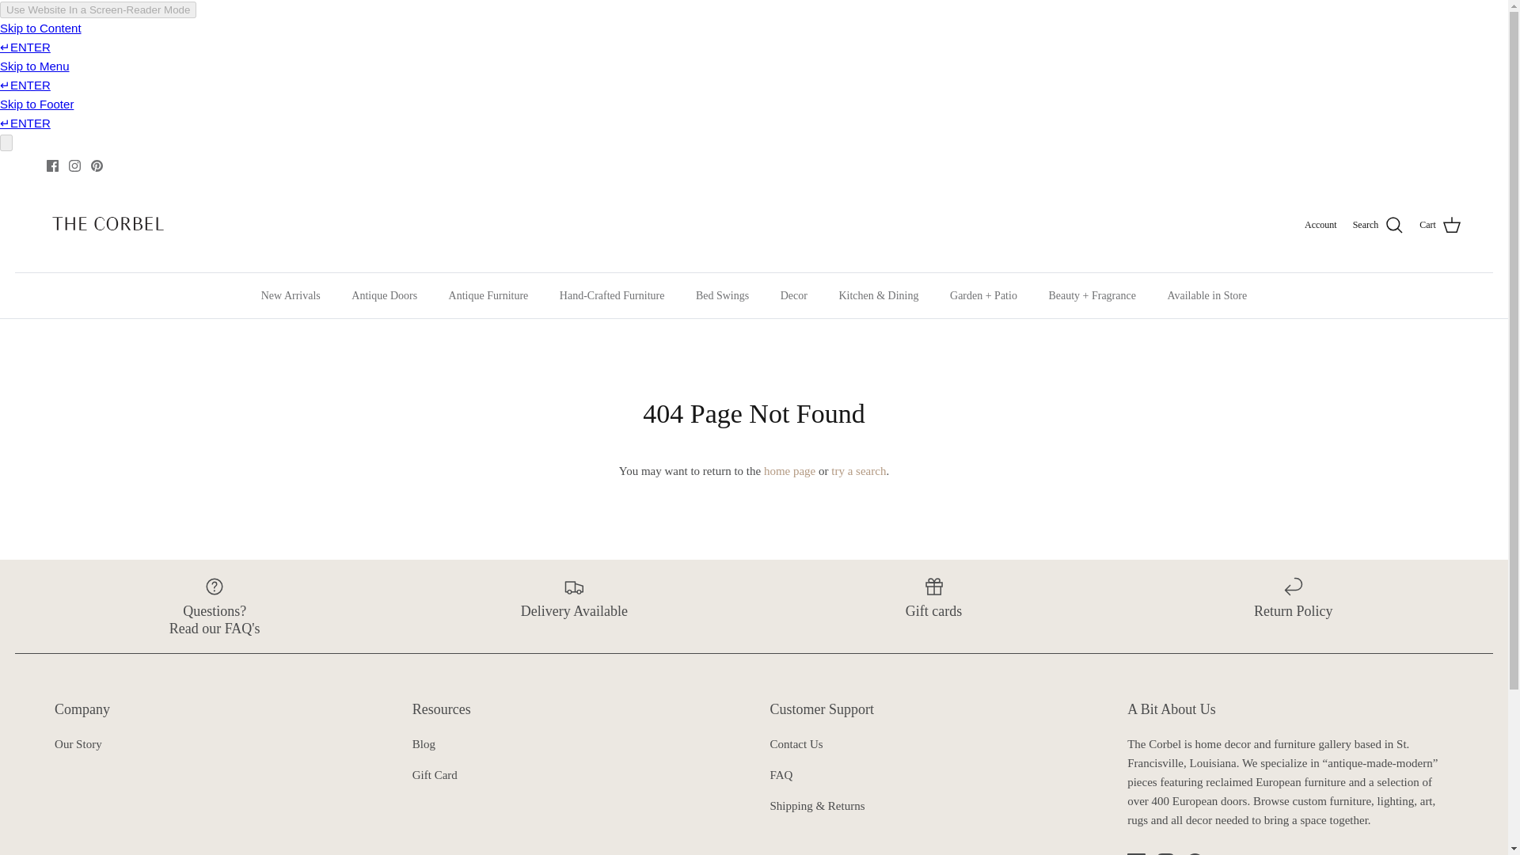 This screenshot has width=1520, height=855. Describe the element at coordinates (722, 294) in the screenshot. I see `Bed Swings` at that location.